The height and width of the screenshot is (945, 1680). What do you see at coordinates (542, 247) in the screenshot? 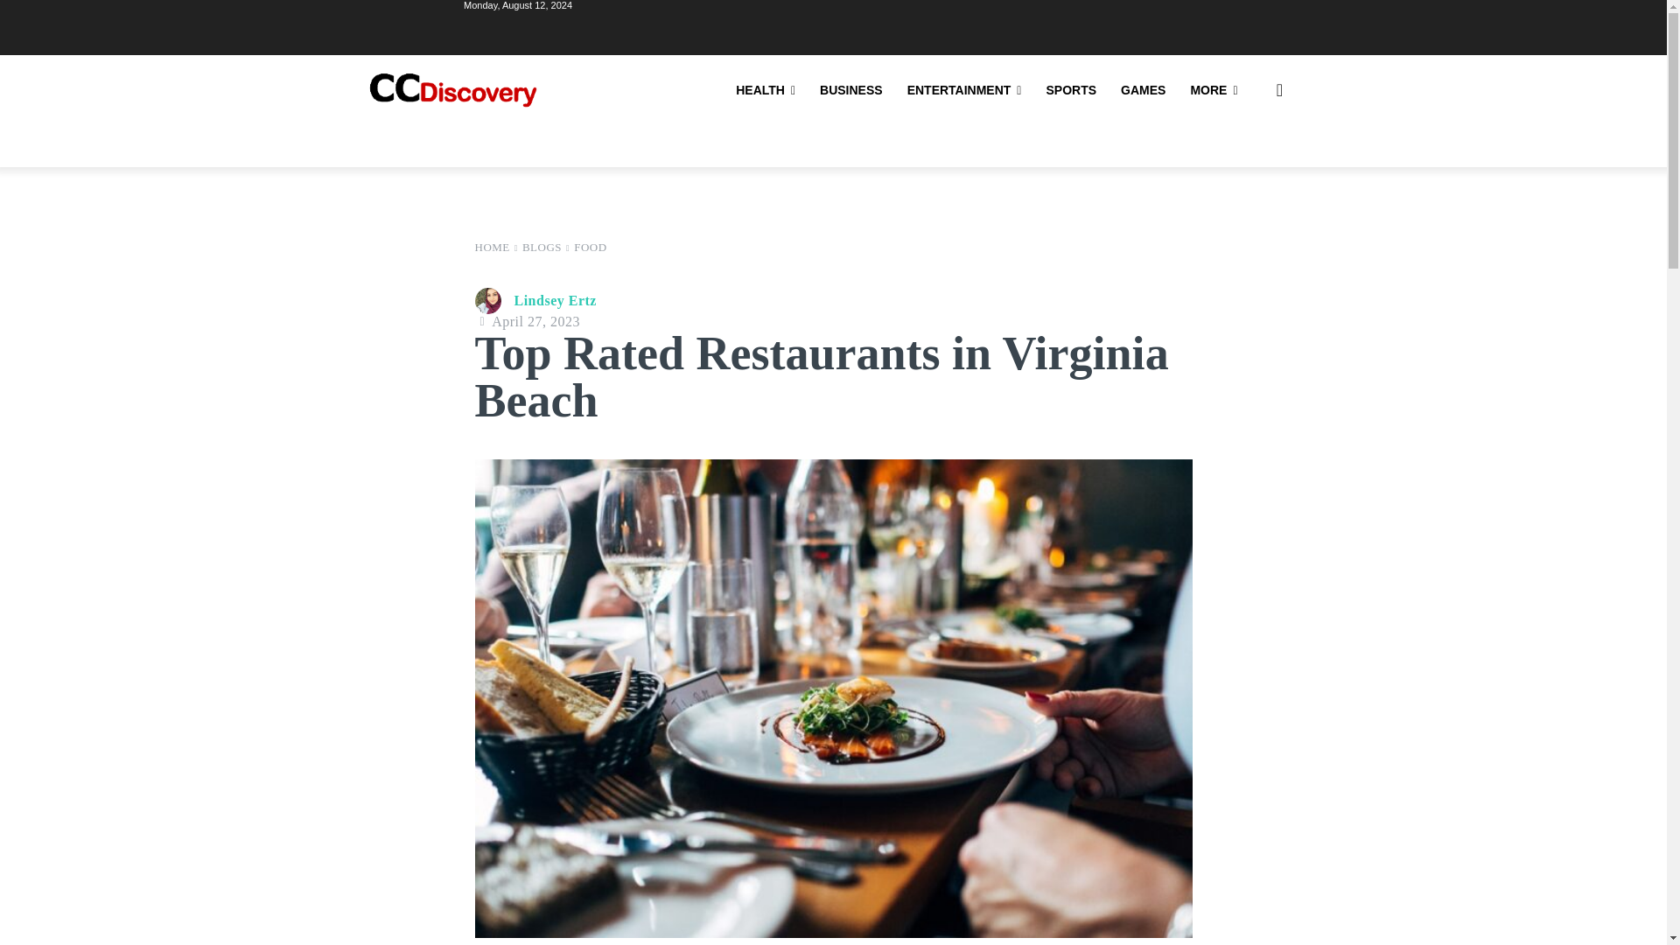
I see `View all posts in Blogs` at bounding box center [542, 247].